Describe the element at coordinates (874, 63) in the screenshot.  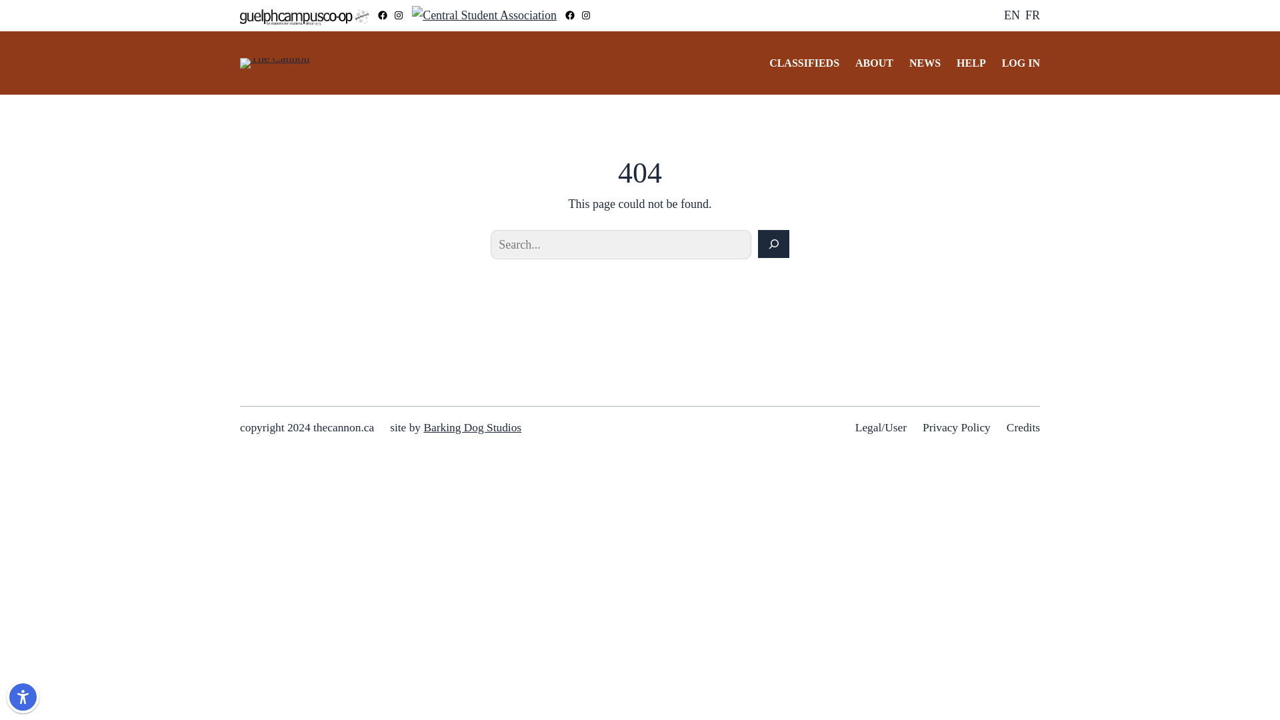
I see `ABOUT` at that location.